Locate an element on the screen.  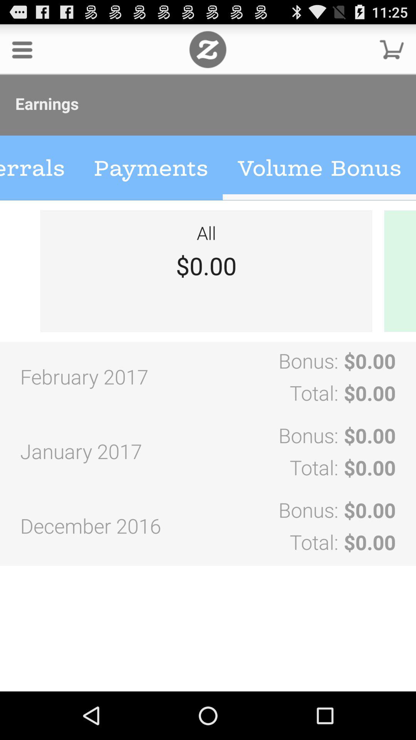
expand menu is located at coordinates (22, 49).